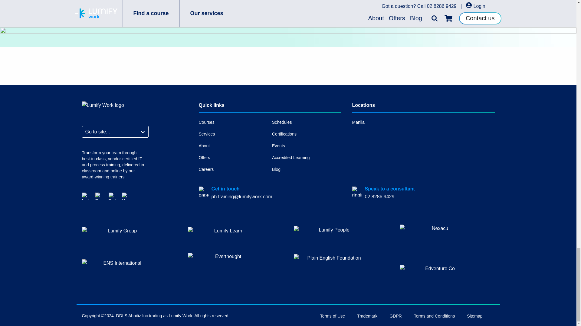 This screenshot has height=326, width=581. What do you see at coordinates (99, 196) in the screenshot?
I see `Facebook` at bounding box center [99, 196].